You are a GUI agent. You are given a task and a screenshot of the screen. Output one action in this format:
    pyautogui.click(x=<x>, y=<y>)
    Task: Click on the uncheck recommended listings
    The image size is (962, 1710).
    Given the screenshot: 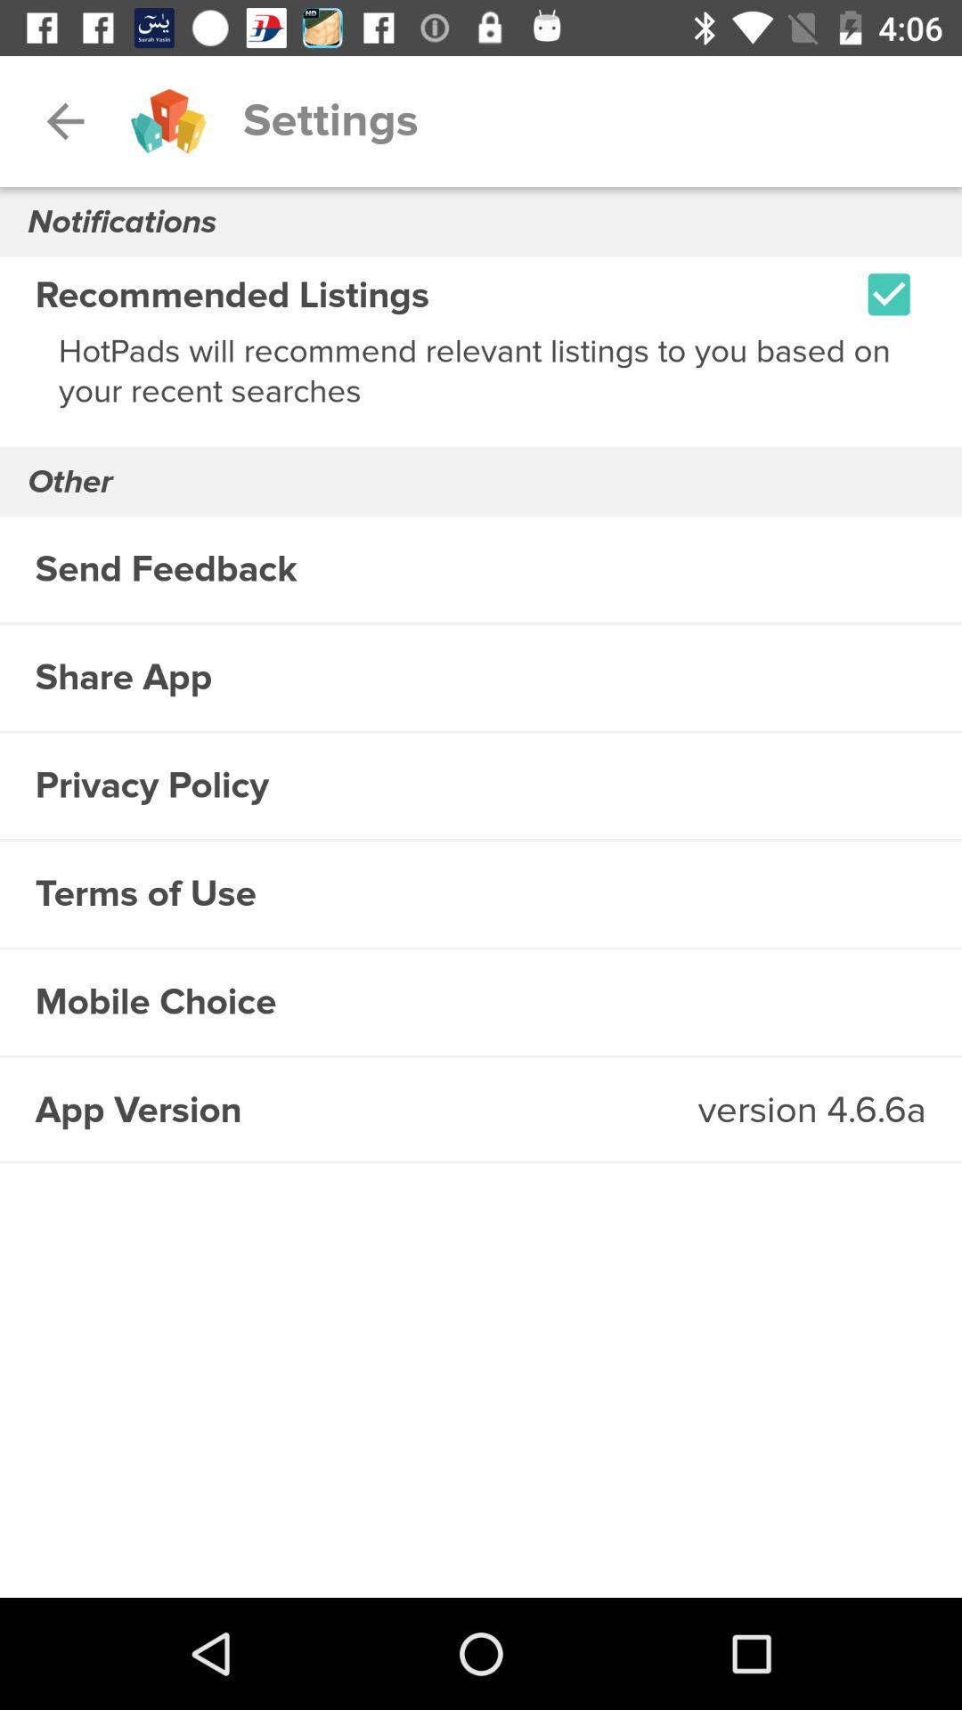 What is the action you would take?
    pyautogui.click(x=889, y=294)
    